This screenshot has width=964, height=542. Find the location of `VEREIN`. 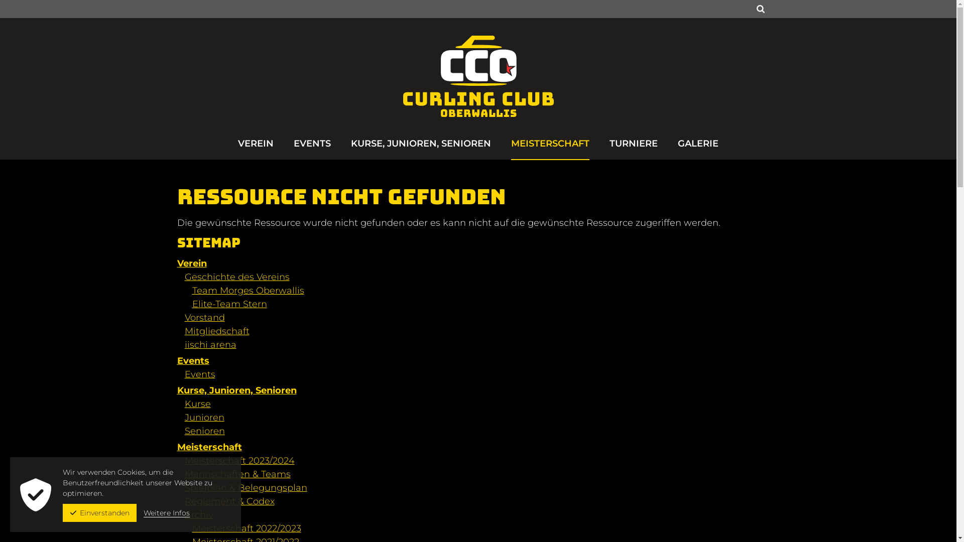

VEREIN is located at coordinates (256, 149).